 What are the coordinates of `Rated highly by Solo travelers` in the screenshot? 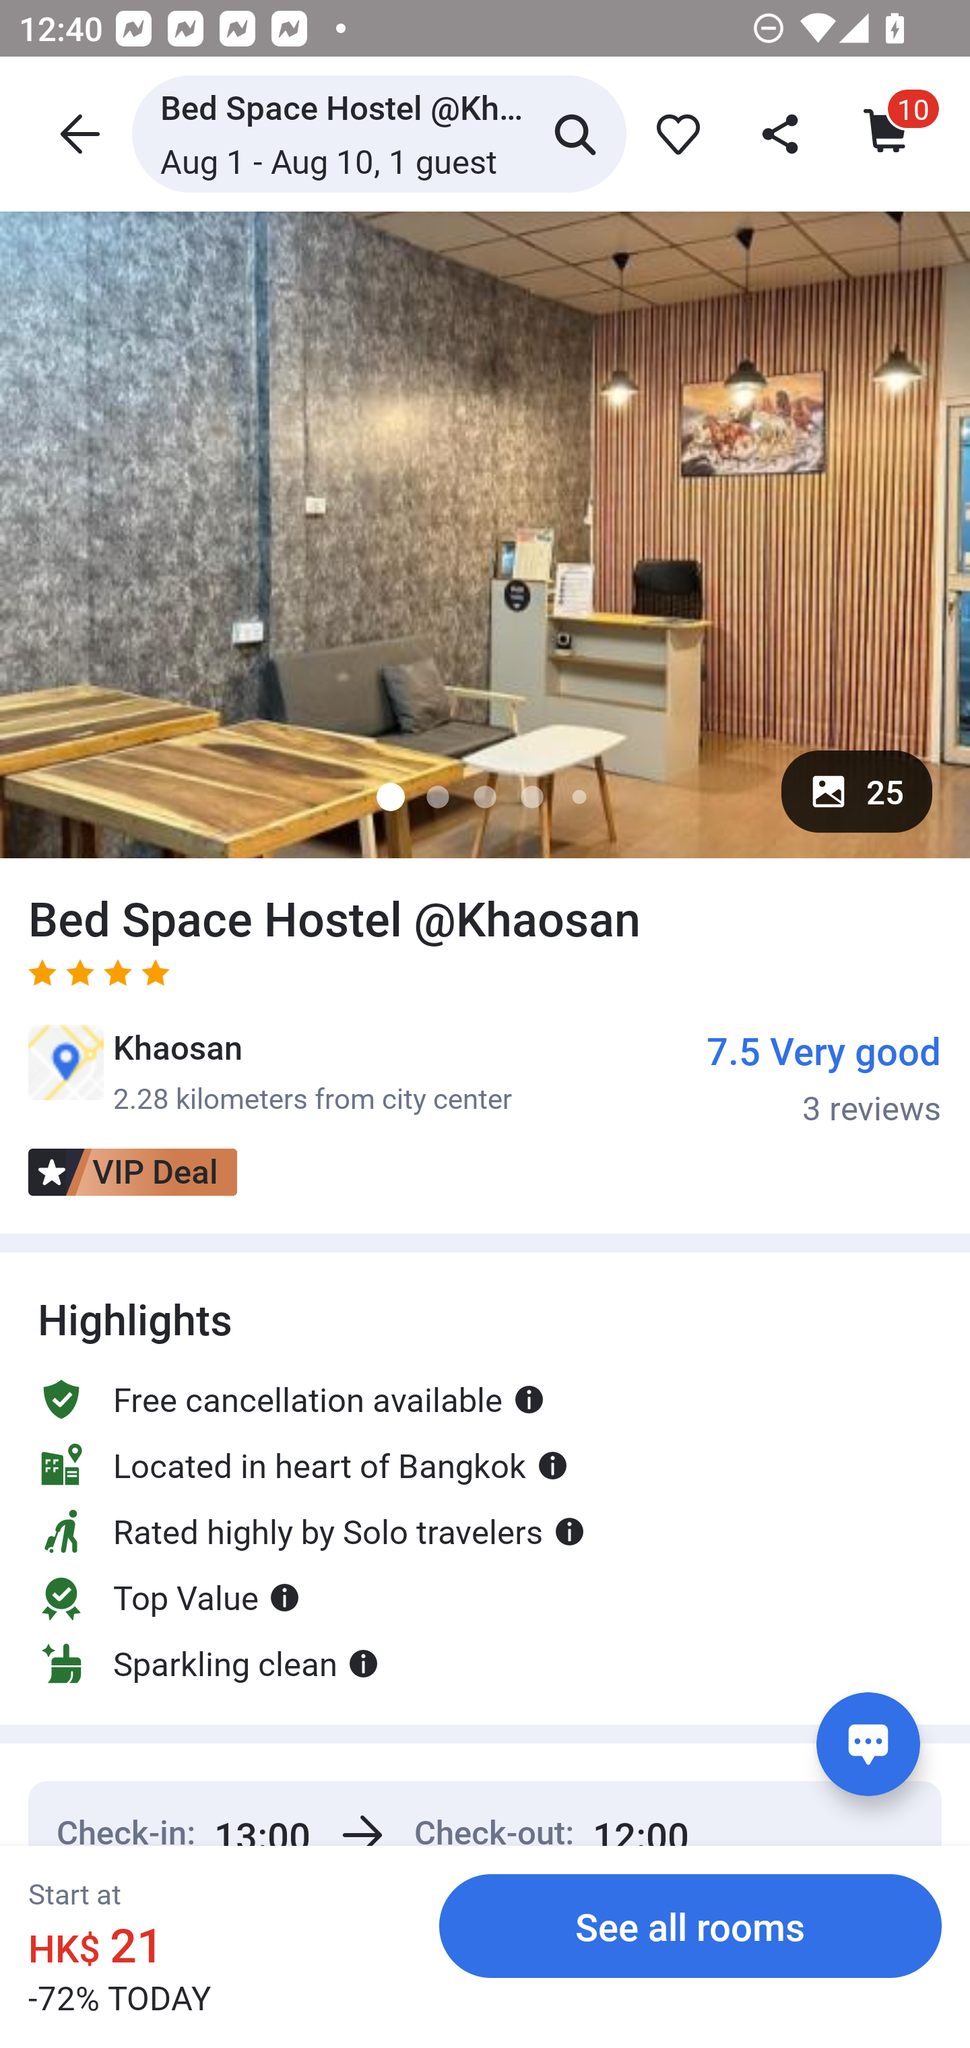 It's located at (311, 1531).